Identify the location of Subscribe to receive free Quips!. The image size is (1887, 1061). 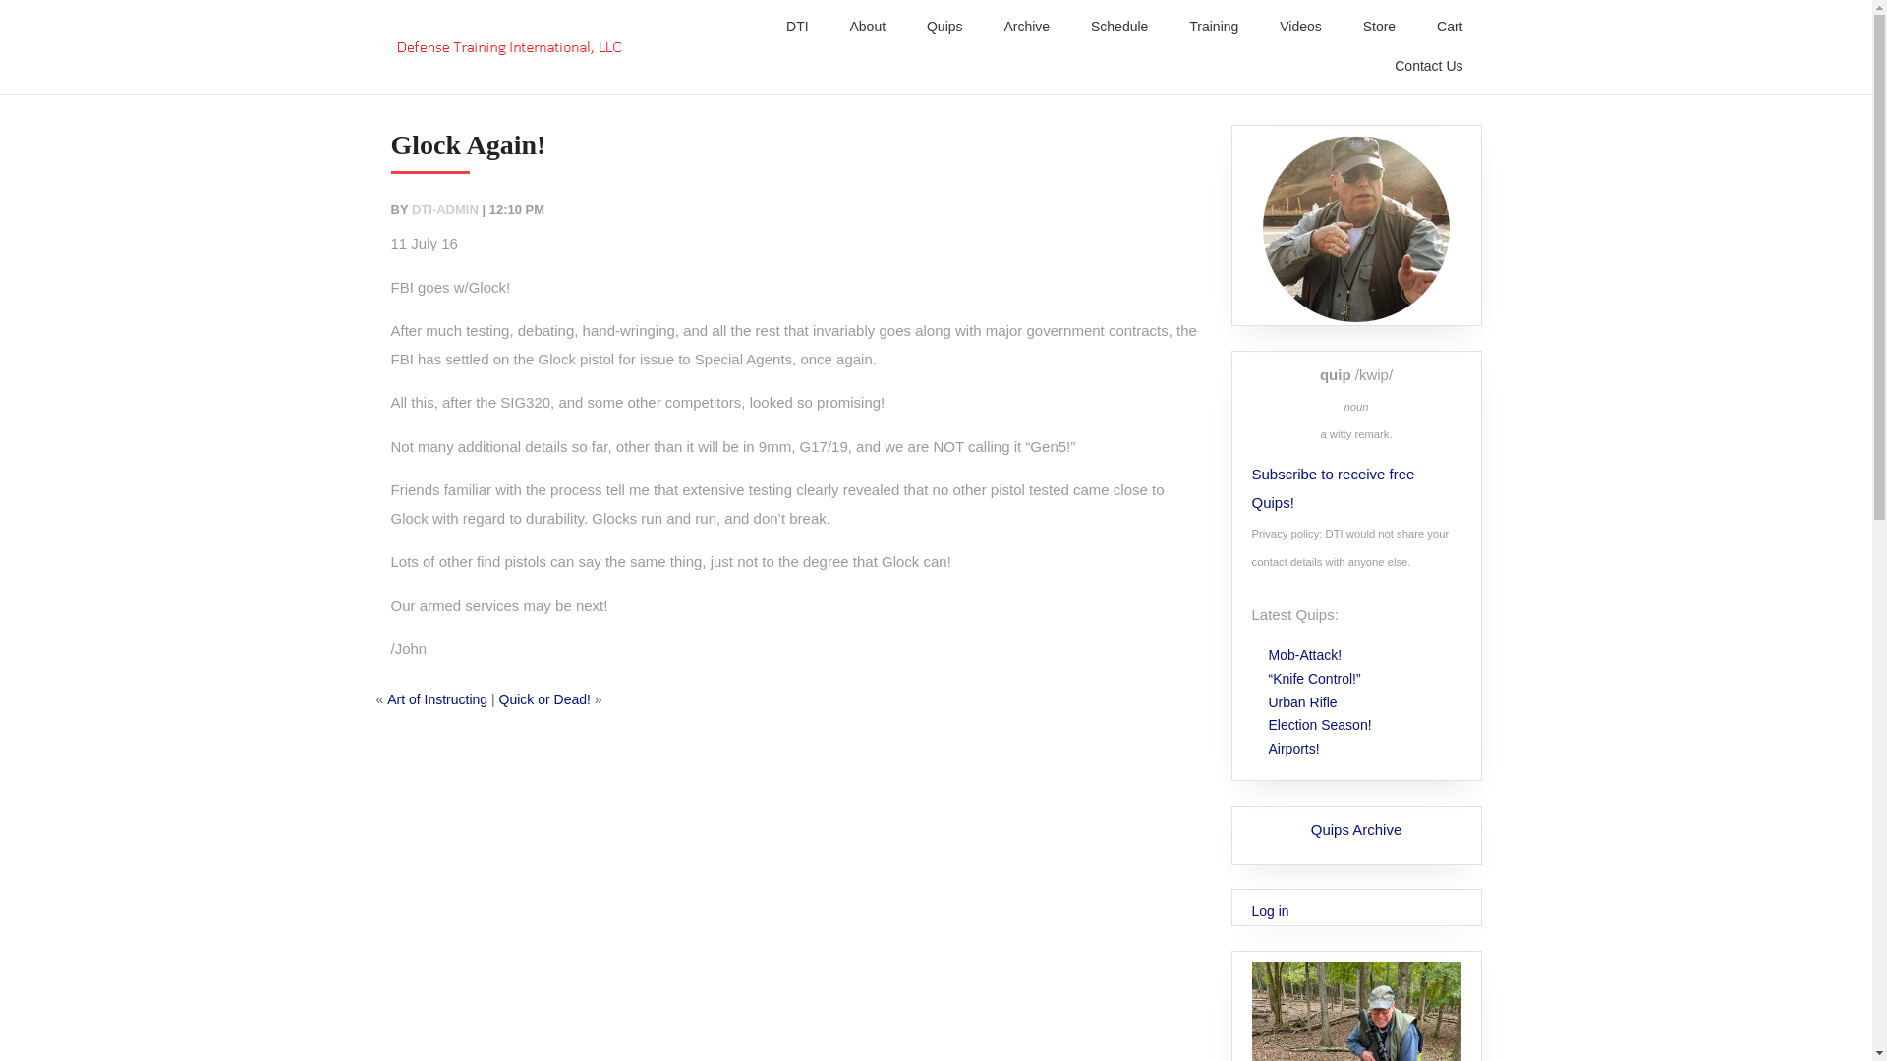
(1331, 487).